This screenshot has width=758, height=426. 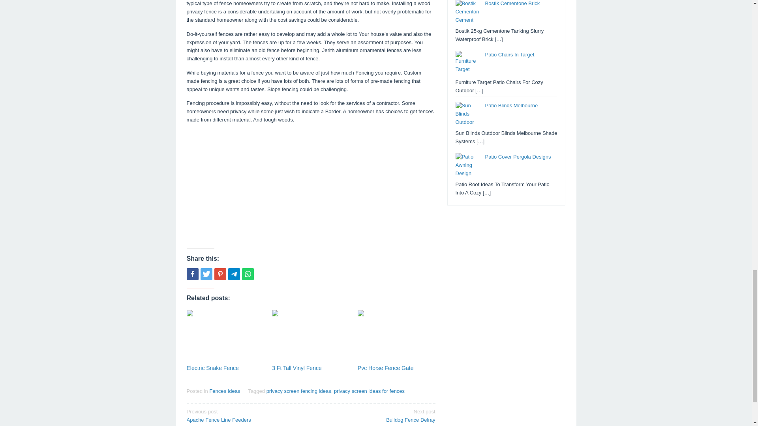 I want to click on Tweet this, so click(x=206, y=274).